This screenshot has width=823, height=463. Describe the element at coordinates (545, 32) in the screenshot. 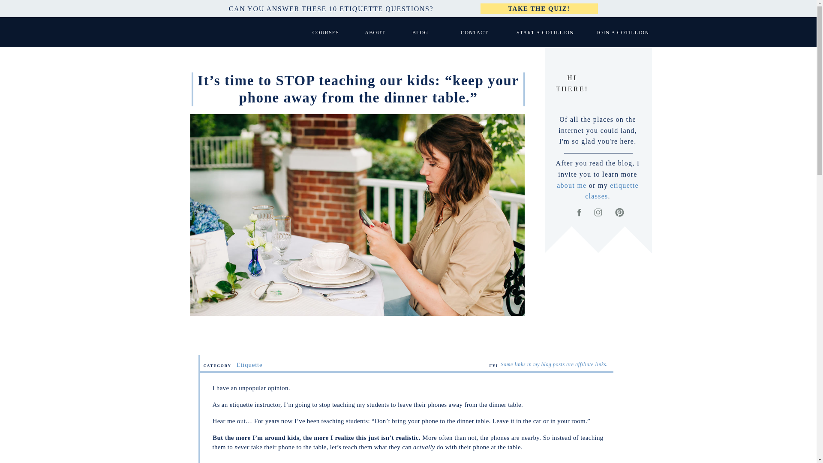

I see `START A COTILLION` at that location.